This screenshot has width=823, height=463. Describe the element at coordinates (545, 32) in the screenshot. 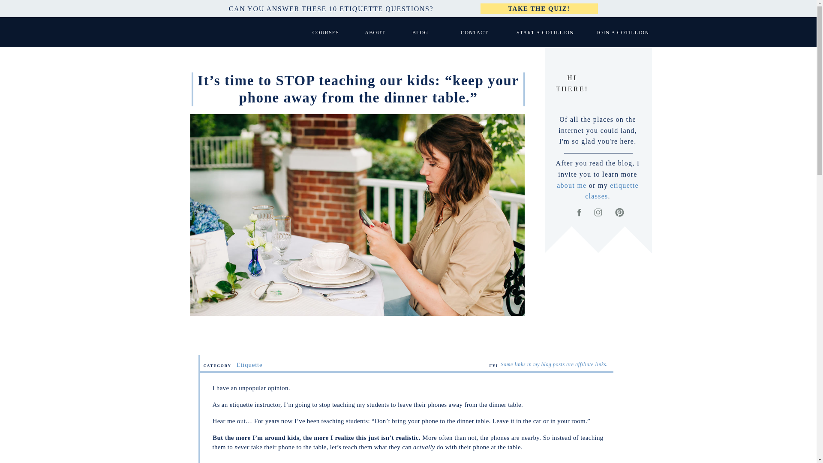

I see `START A COTILLION` at that location.